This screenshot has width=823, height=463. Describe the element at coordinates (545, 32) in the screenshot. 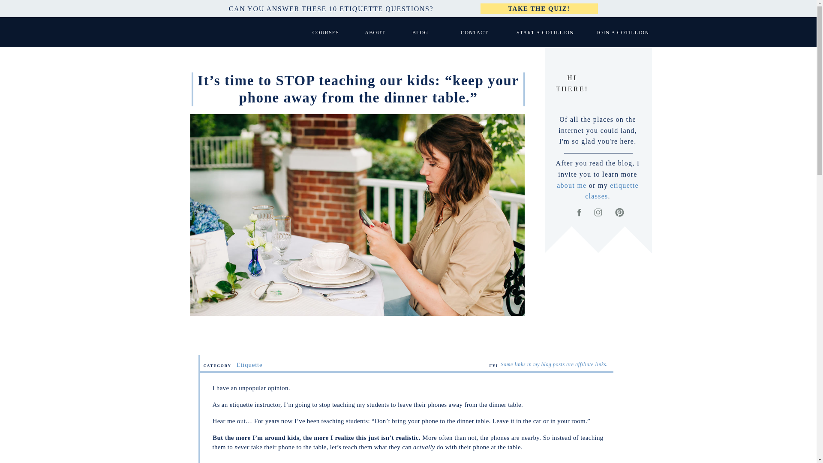

I see `START A COTILLION` at that location.